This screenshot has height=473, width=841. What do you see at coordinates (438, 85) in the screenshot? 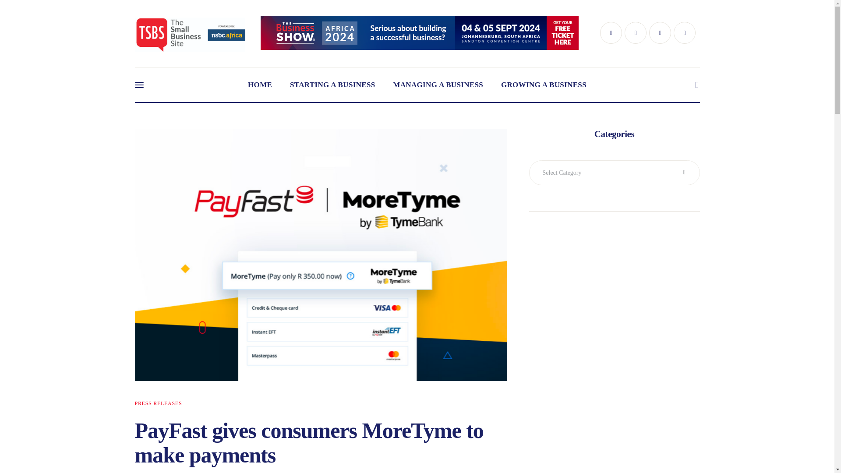
I see `MANAGING A BUSINESS` at bounding box center [438, 85].